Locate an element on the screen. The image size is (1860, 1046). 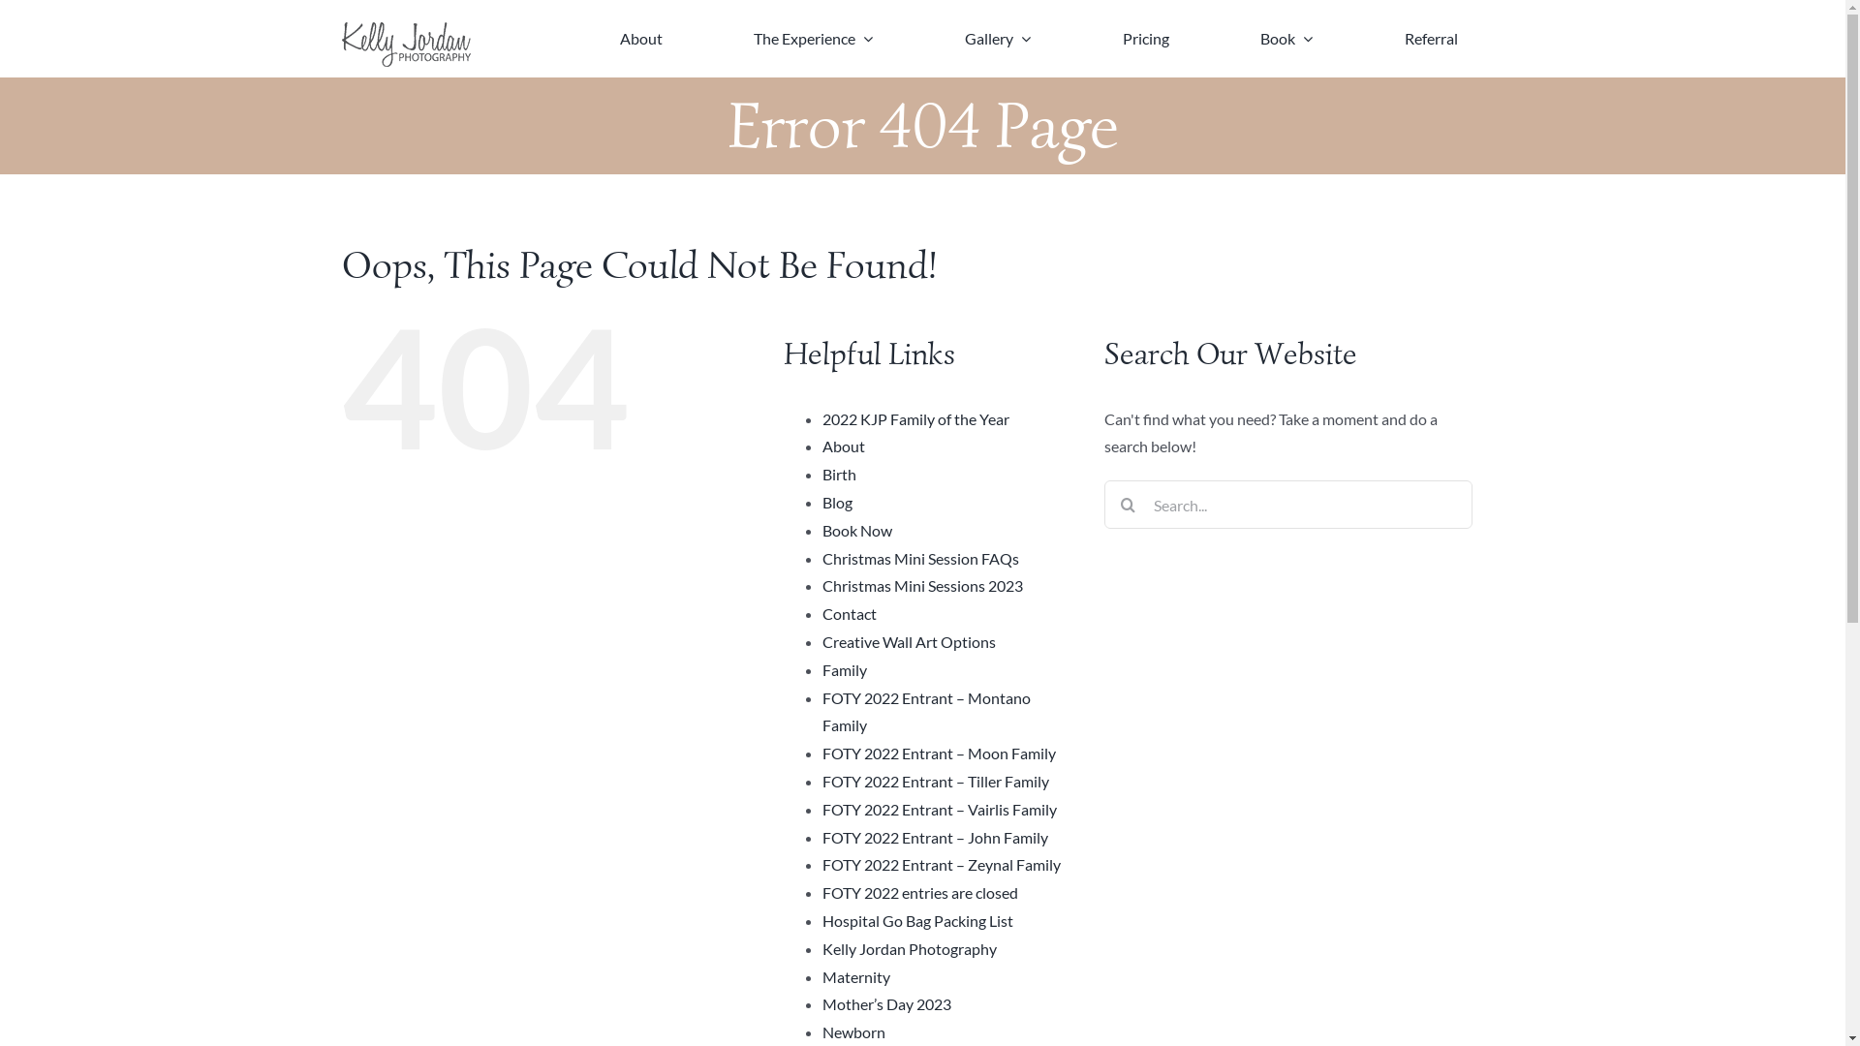
logo-tiny is located at coordinates (405, 45).